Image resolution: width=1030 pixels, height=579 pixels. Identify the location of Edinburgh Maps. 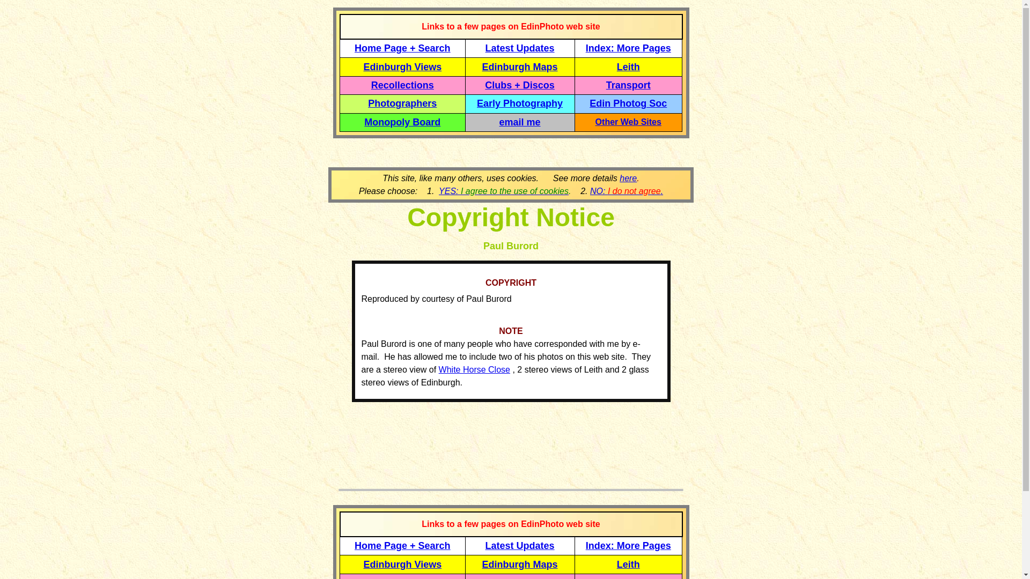
(520, 564).